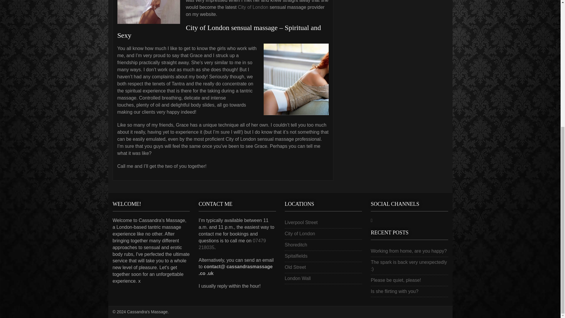 This screenshot has width=565, height=318. Describe the element at coordinates (394, 291) in the screenshot. I see `Is she flirting with you?` at that location.